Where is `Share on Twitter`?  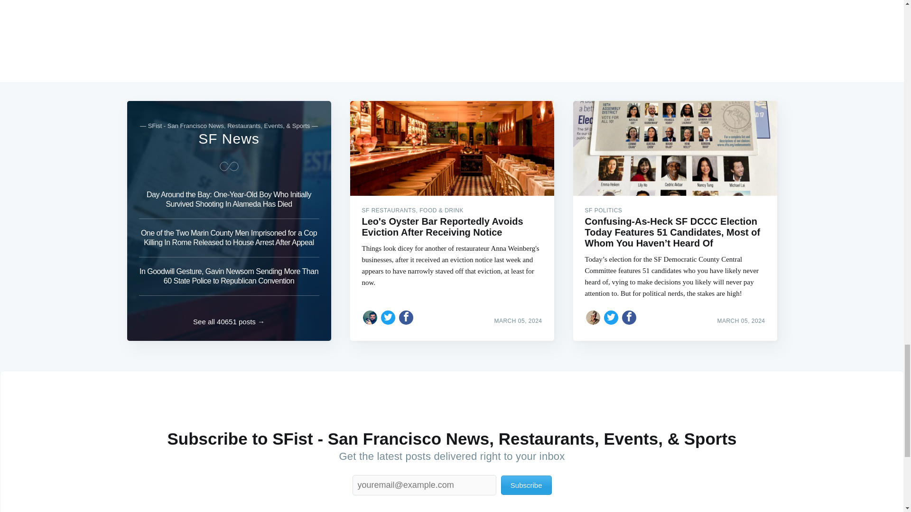 Share on Twitter is located at coordinates (611, 318).